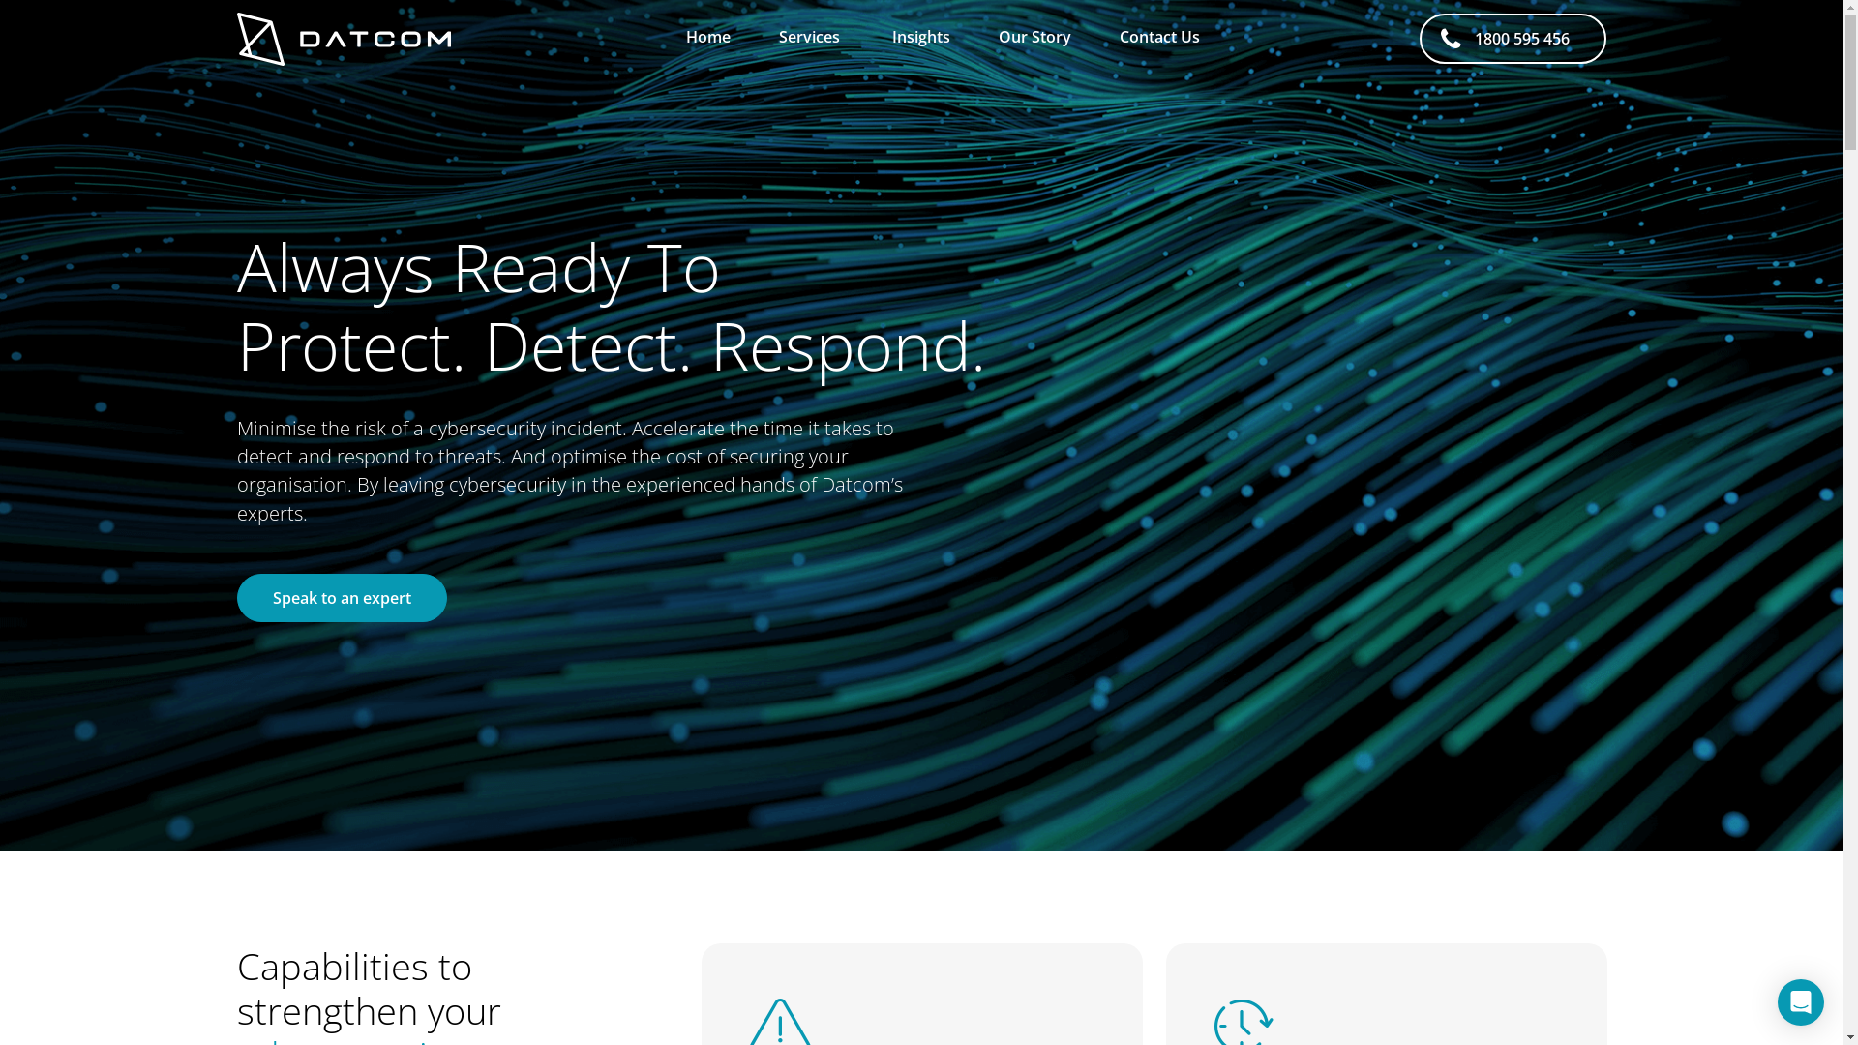  Describe the element at coordinates (341, 598) in the screenshot. I see `Speak to an expert` at that location.